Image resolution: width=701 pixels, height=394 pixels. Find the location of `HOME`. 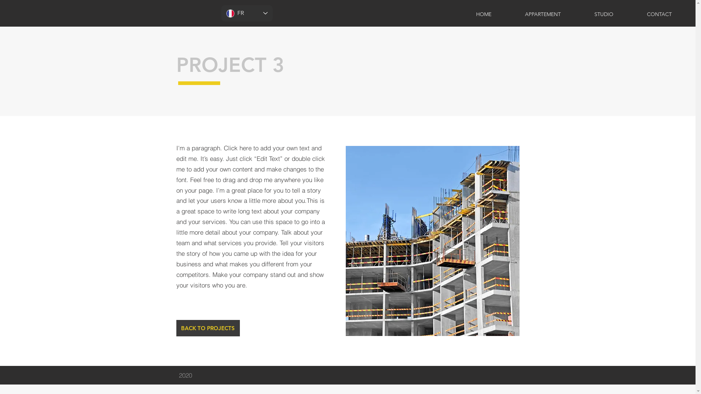

HOME is located at coordinates (484, 15).